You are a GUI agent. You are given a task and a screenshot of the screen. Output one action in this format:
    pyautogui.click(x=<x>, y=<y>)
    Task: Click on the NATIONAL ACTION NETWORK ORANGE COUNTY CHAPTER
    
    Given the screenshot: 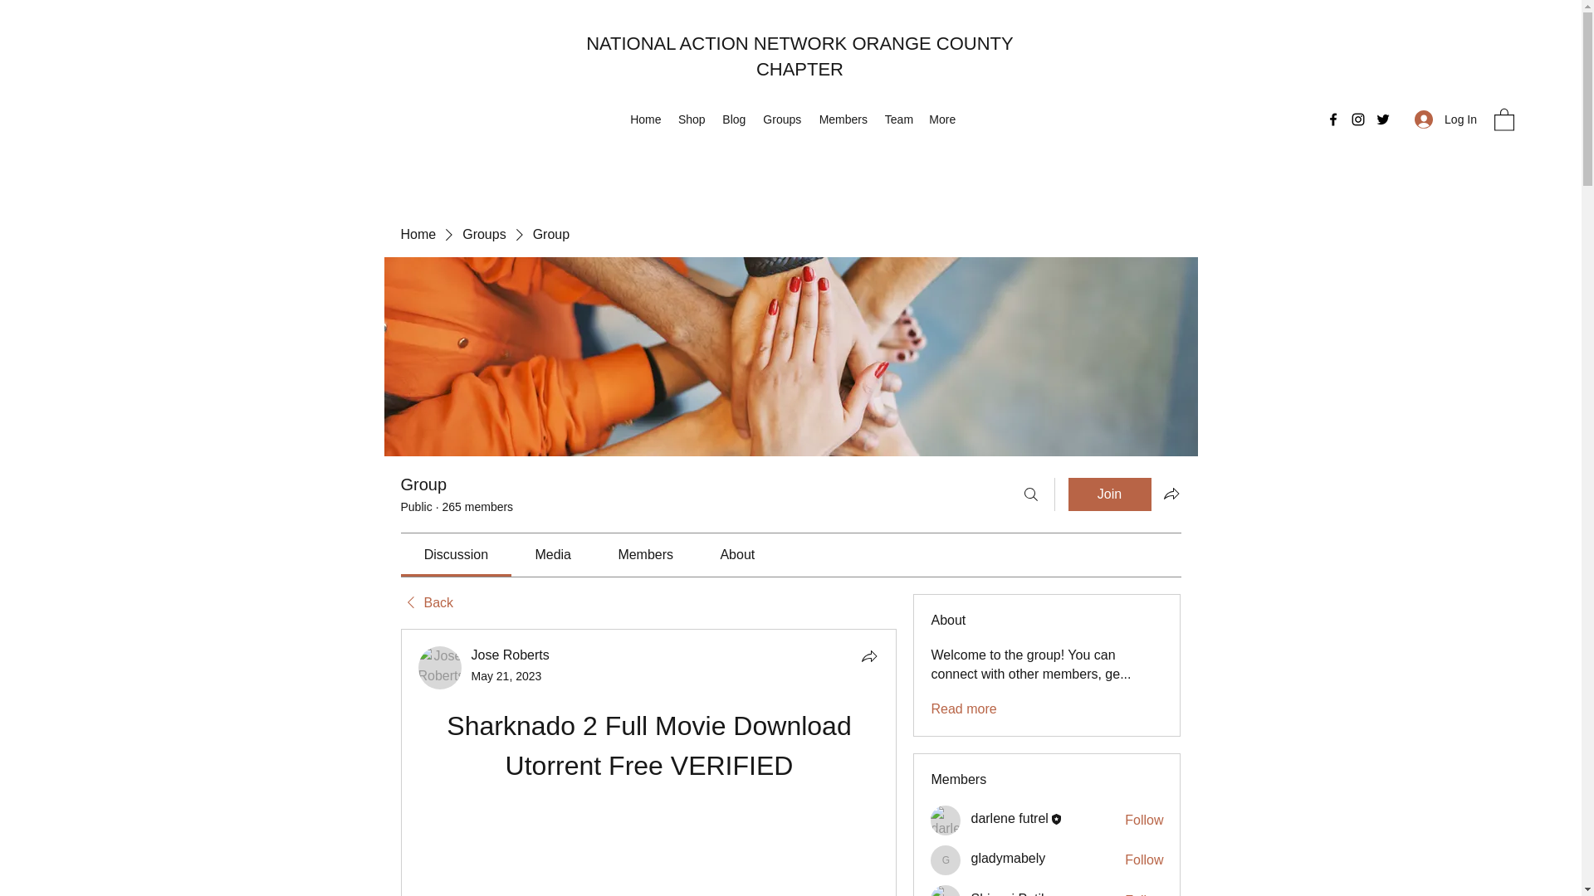 What is the action you would take?
    pyautogui.click(x=800, y=56)
    